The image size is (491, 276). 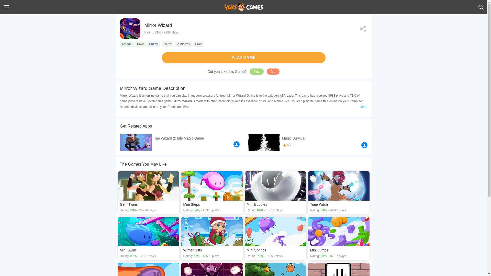 What do you see at coordinates (140, 44) in the screenshot?
I see `Pixel online games` at bounding box center [140, 44].